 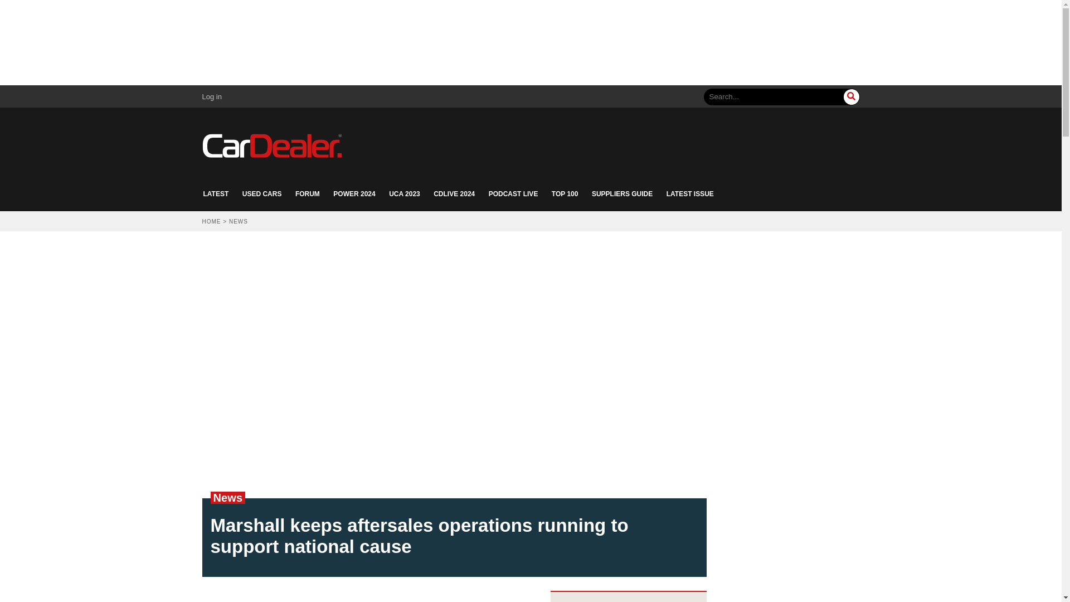 What do you see at coordinates (216, 194) in the screenshot?
I see `LATEST` at bounding box center [216, 194].